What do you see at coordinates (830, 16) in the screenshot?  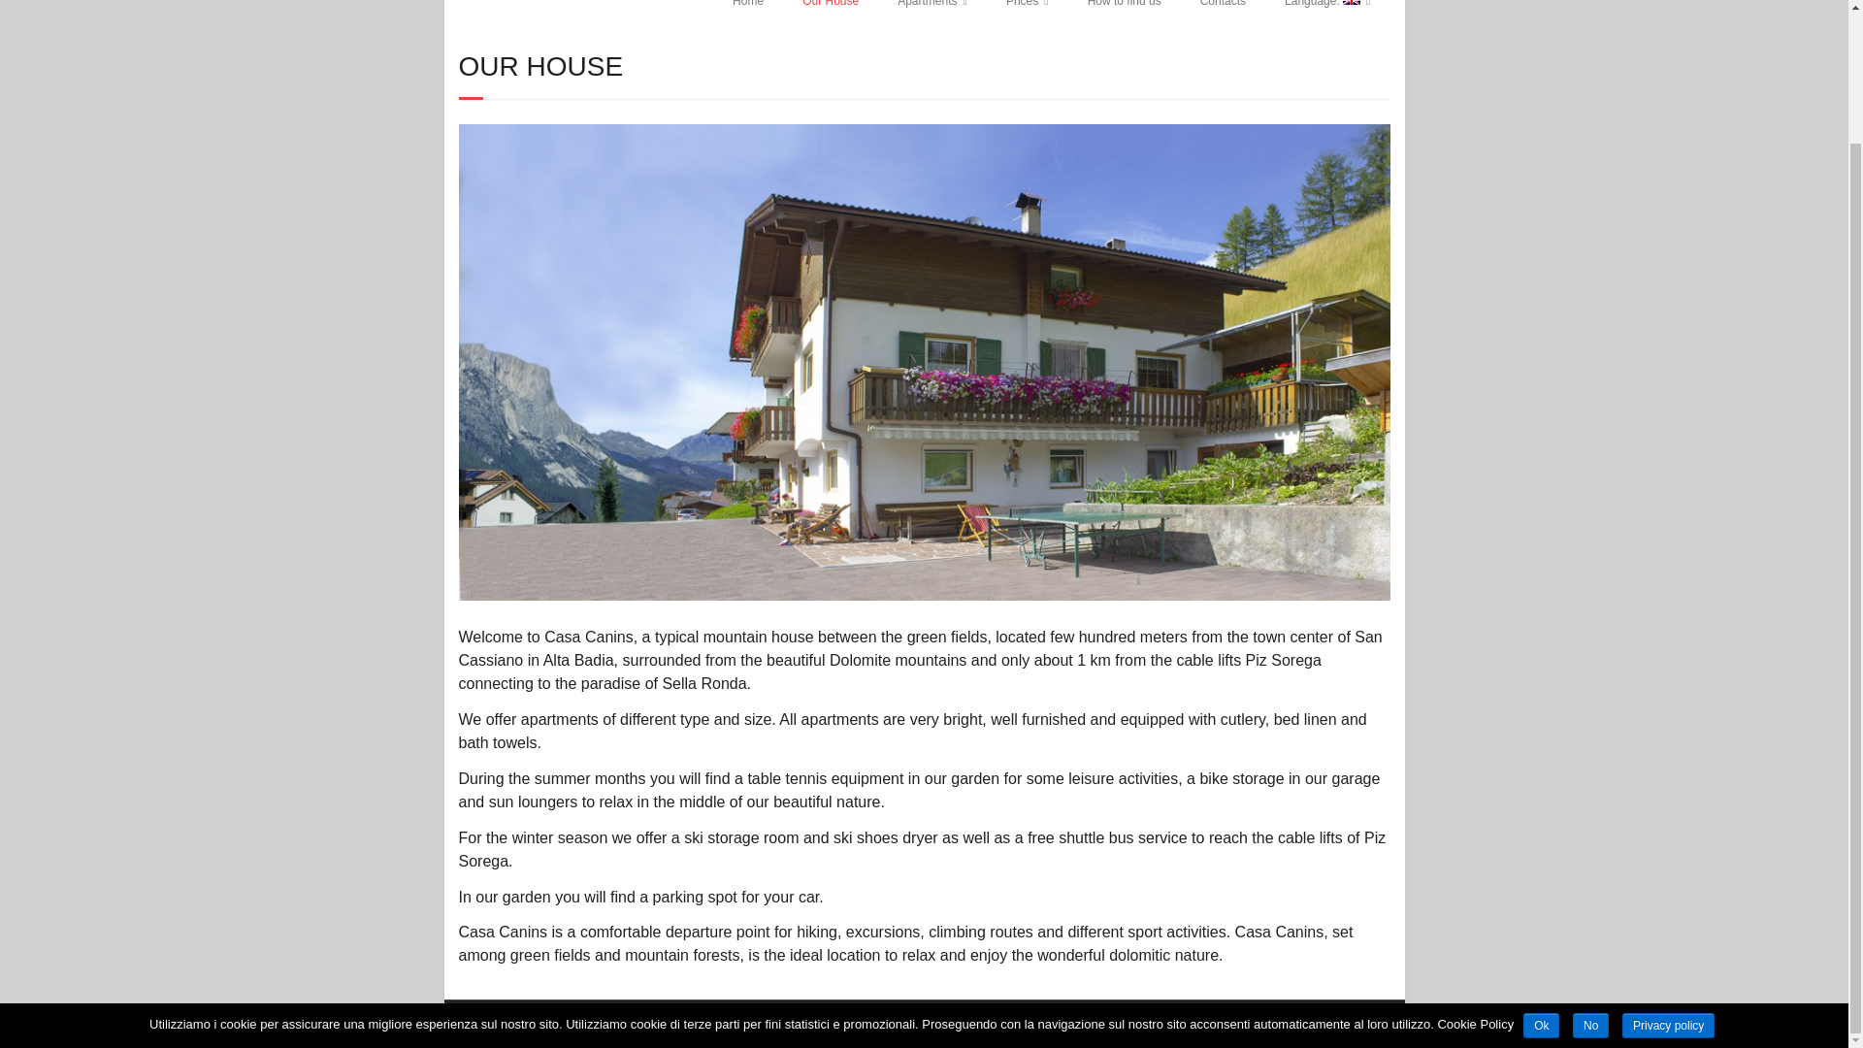 I see `Our House` at bounding box center [830, 16].